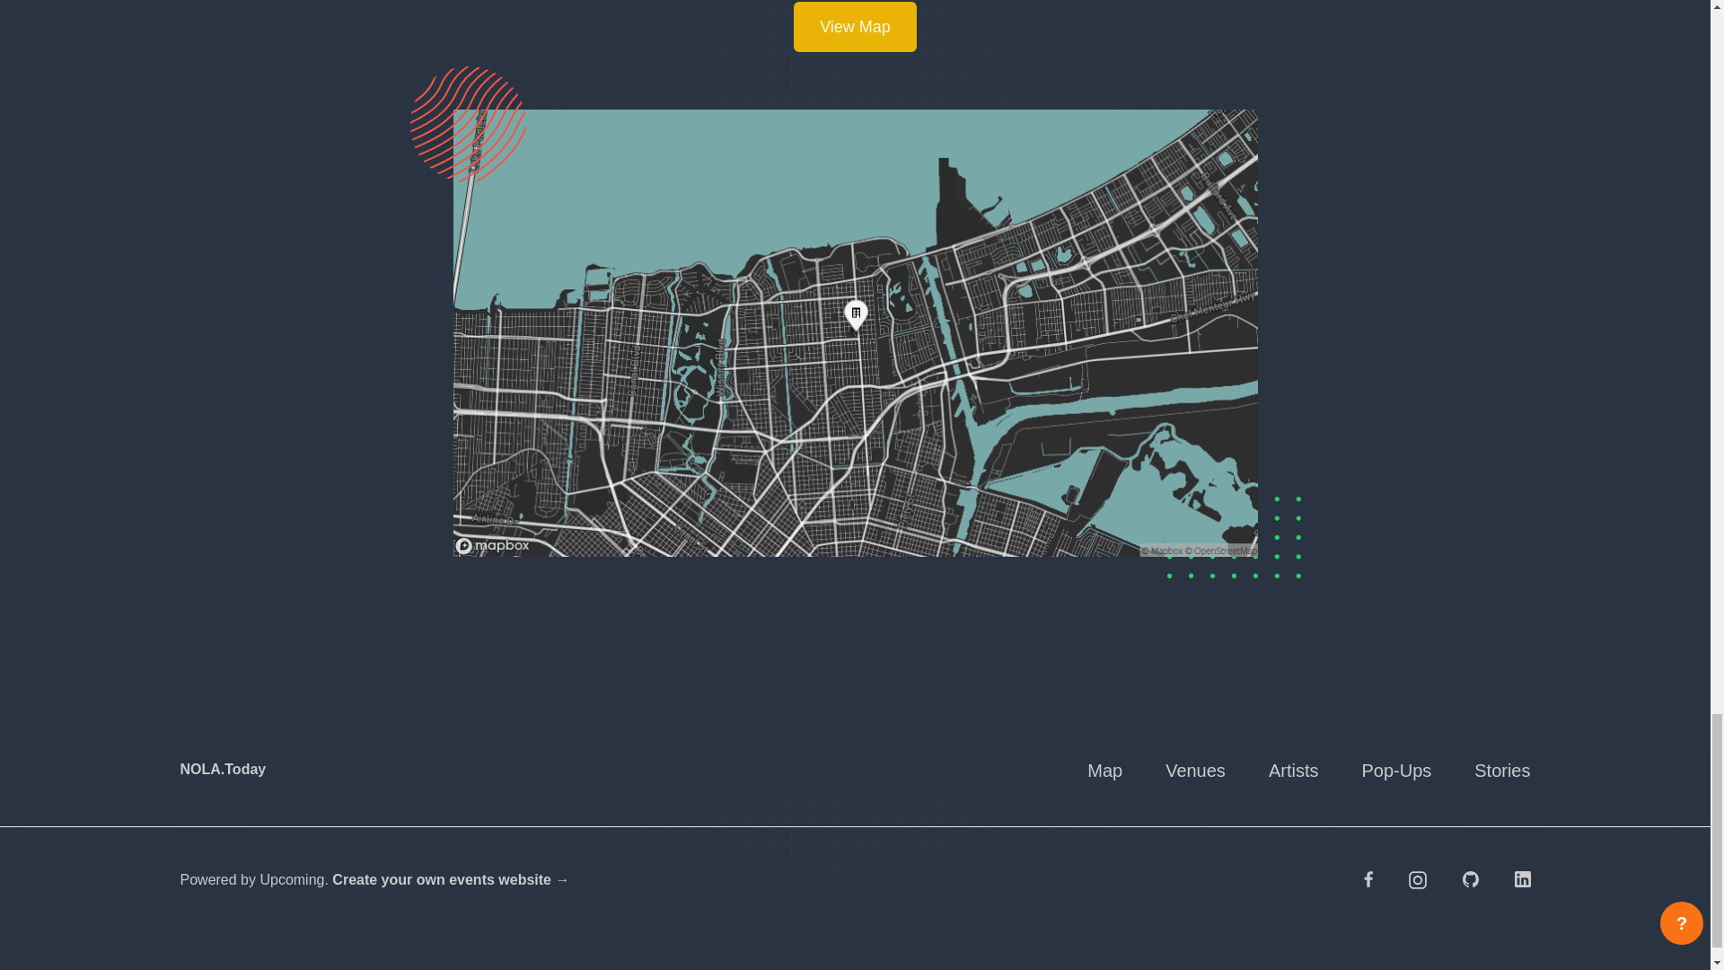 This screenshot has height=970, width=1724. What do you see at coordinates (1195, 770) in the screenshot?
I see `Venues` at bounding box center [1195, 770].